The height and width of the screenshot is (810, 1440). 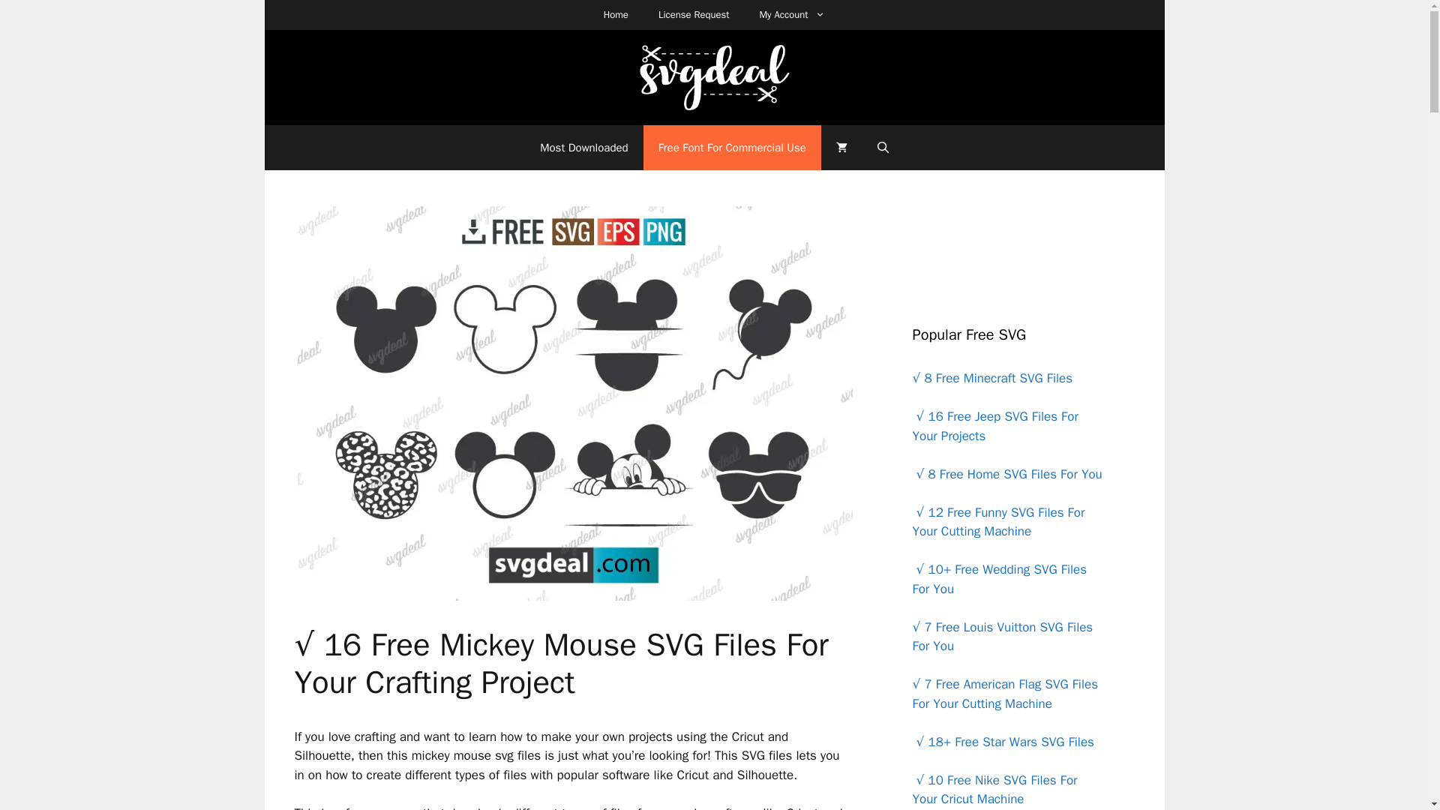 What do you see at coordinates (583, 147) in the screenshot?
I see `Most Downloaded` at bounding box center [583, 147].